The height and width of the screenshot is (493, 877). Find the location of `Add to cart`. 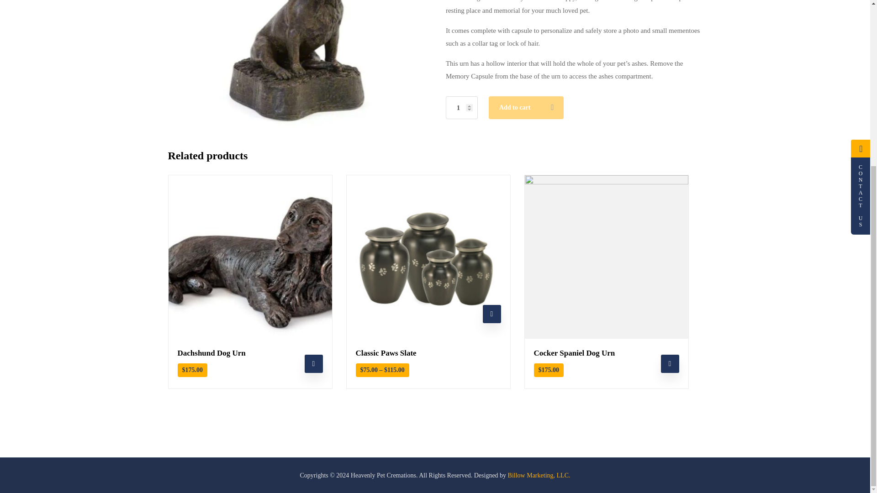

Add to cart is located at coordinates (313, 363).